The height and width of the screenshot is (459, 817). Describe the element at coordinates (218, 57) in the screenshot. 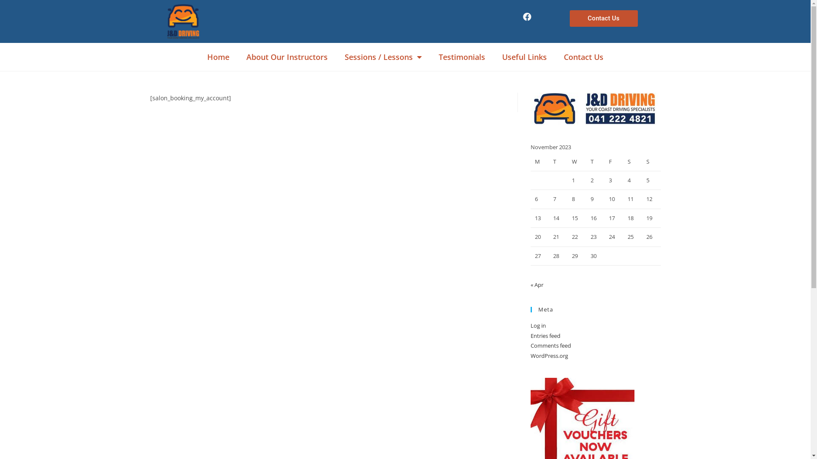

I see `Home` at that location.